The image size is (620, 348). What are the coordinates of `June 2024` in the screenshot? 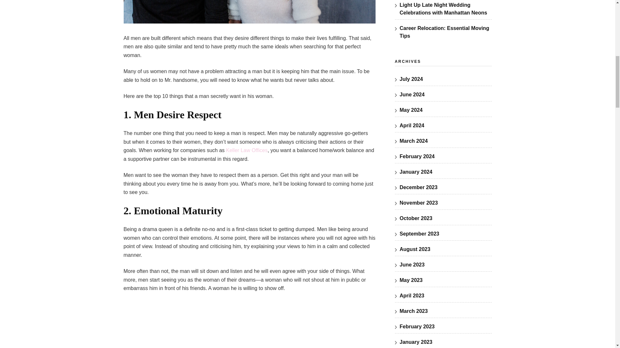 It's located at (412, 95).